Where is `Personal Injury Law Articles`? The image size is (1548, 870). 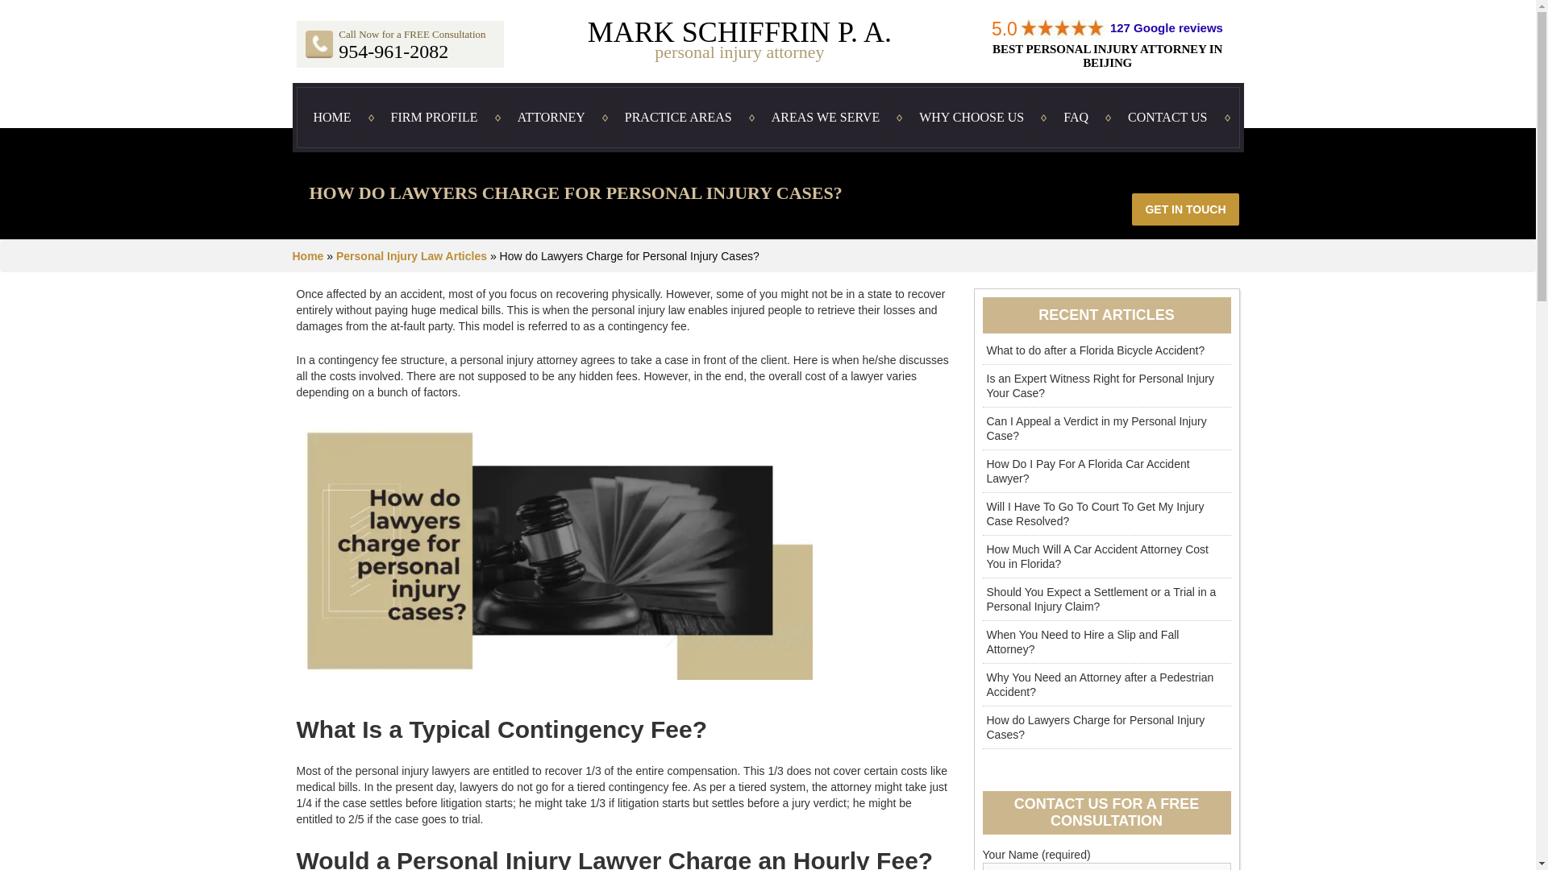 Personal Injury Law Articles is located at coordinates (411, 256).